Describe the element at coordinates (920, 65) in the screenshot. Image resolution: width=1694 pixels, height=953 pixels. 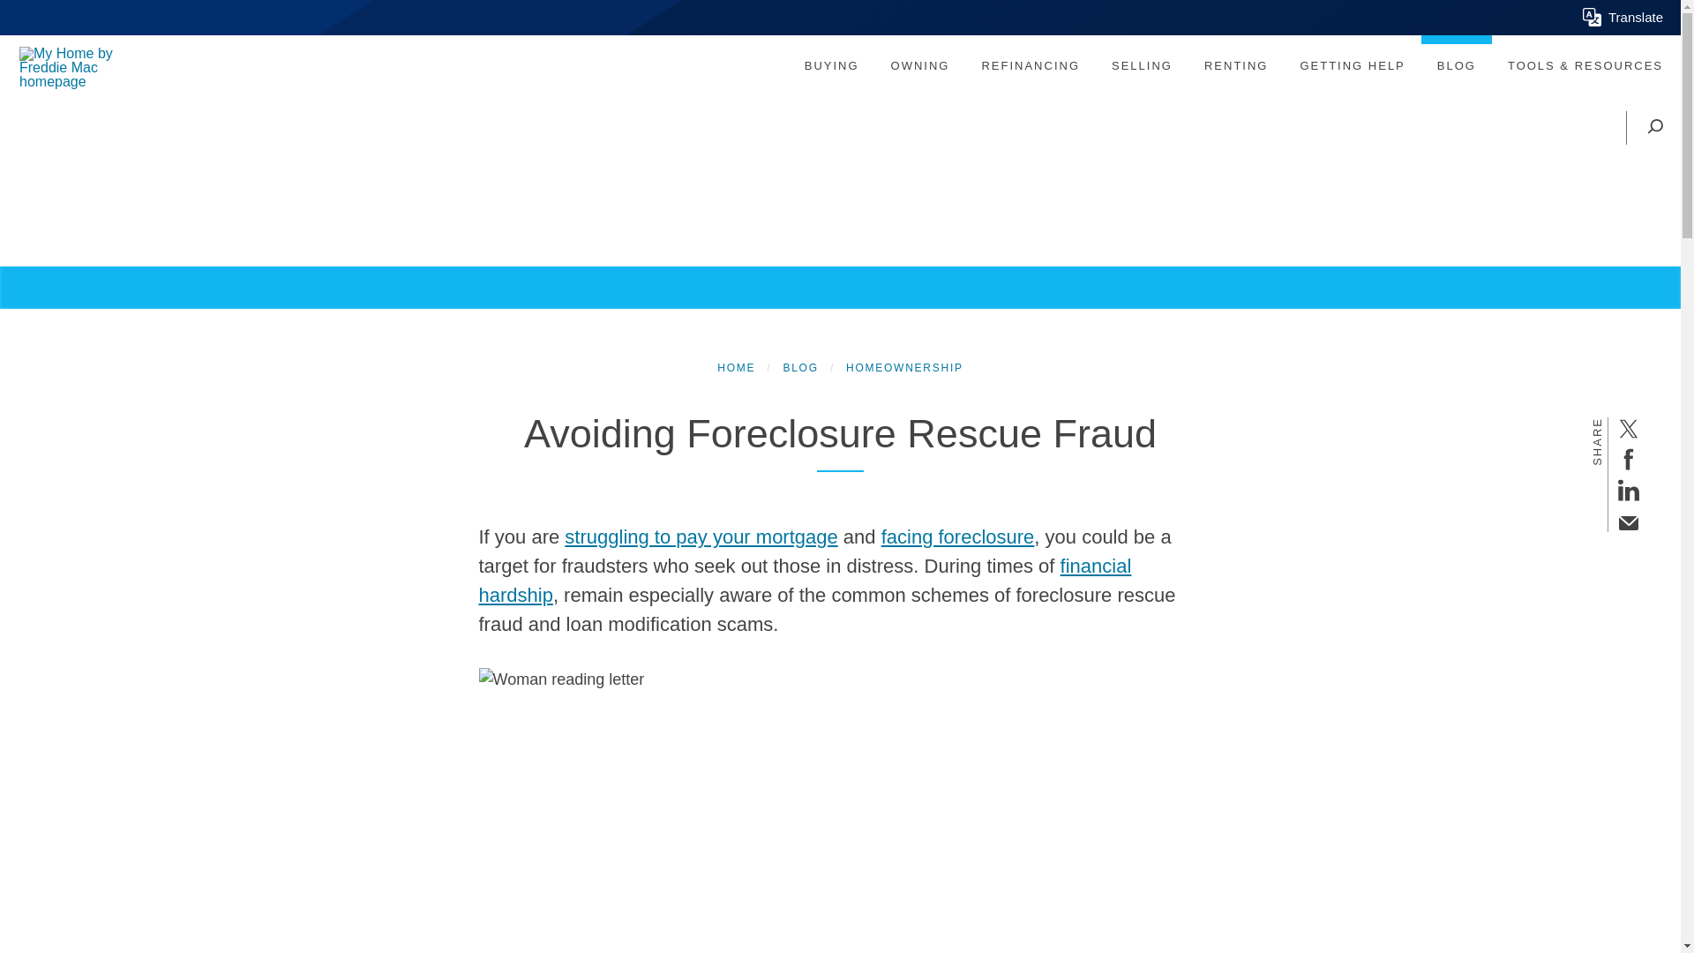
I see `OWNING` at that location.